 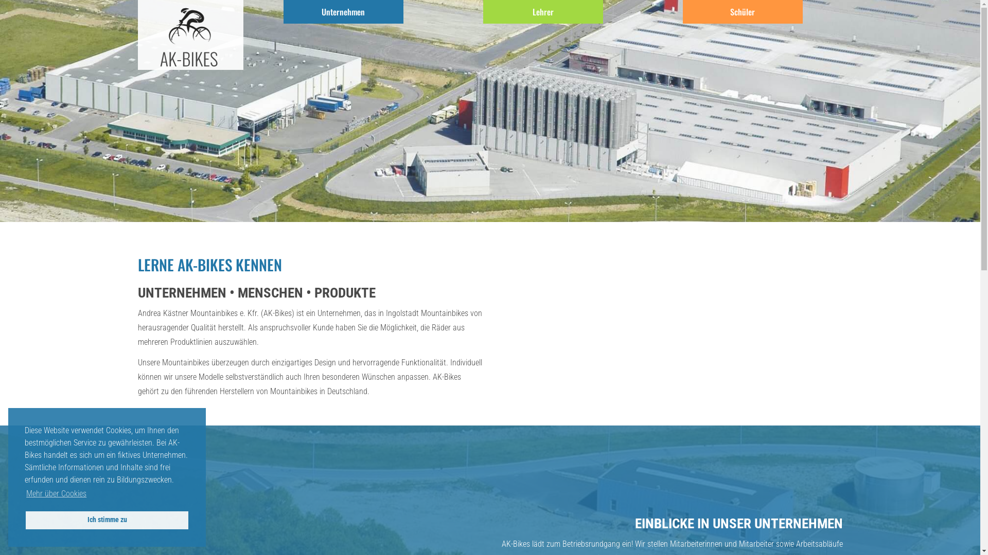 I want to click on Unternehmen, so click(x=344, y=12).